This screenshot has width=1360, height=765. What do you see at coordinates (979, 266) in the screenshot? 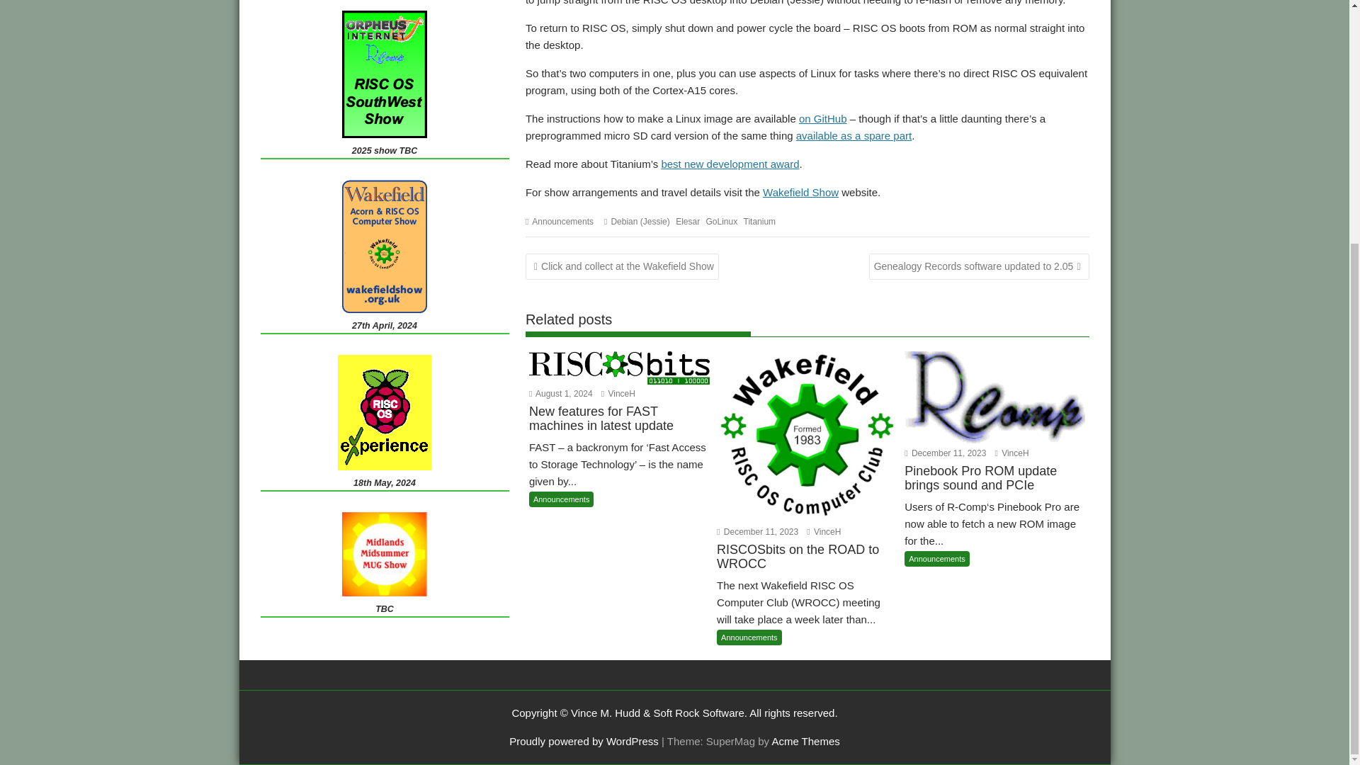
I see `Genealogy Records software updated to 2.05` at bounding box center [979, 266].